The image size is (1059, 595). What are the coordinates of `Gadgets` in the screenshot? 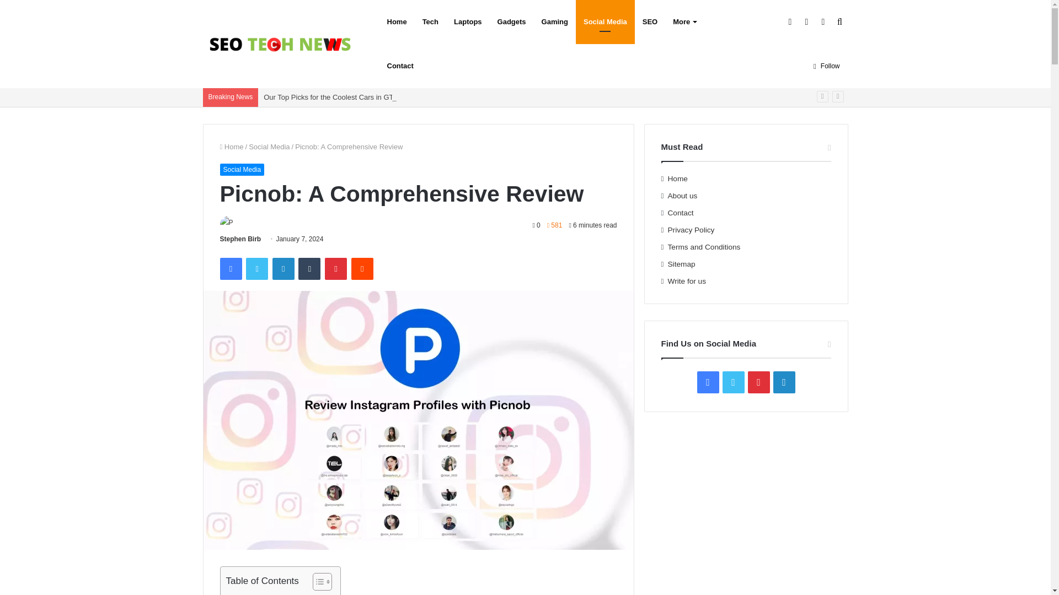 It's located at (511, 22).